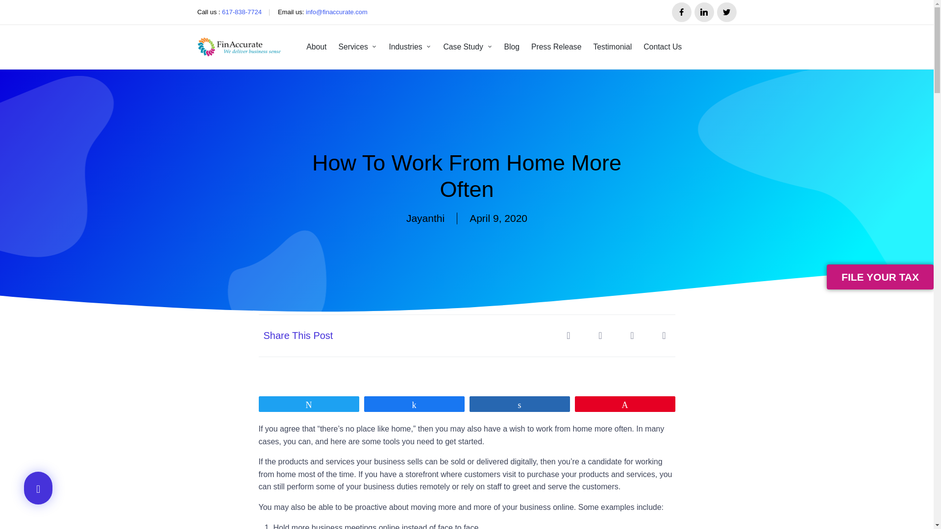 The width and height of the screenshot is (941, 529). I want to click on Jayanthi, so click(425, 218).